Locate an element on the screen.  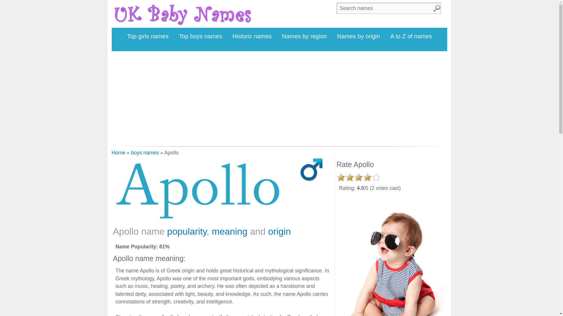
4 out of 5 is located at coordinates (367, 177).